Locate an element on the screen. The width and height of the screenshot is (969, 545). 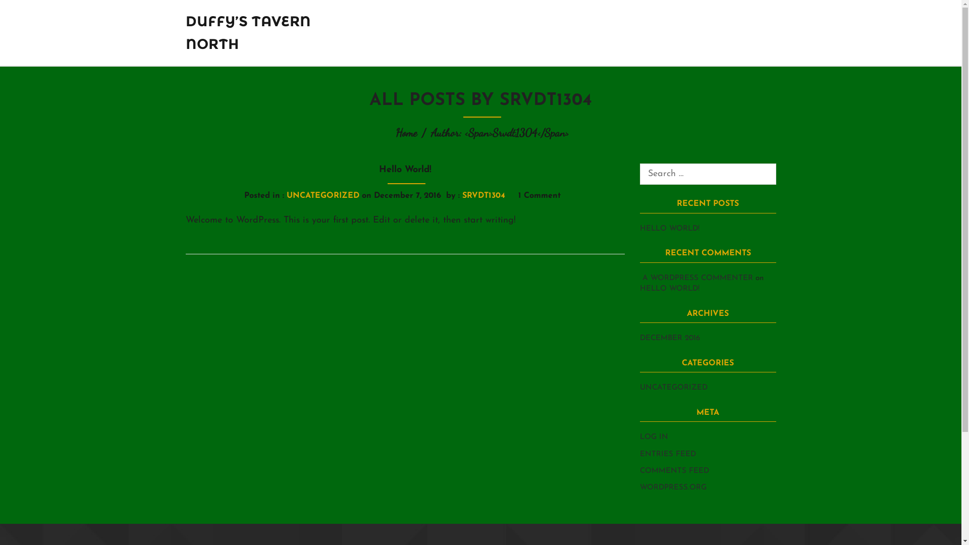
UNCATEGORIZED is located at coordinates (674, 388).